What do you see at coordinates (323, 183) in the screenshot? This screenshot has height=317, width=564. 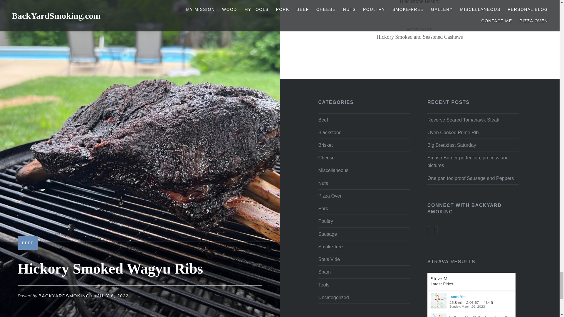 I see `Spam` at bounding box center [323, 183].